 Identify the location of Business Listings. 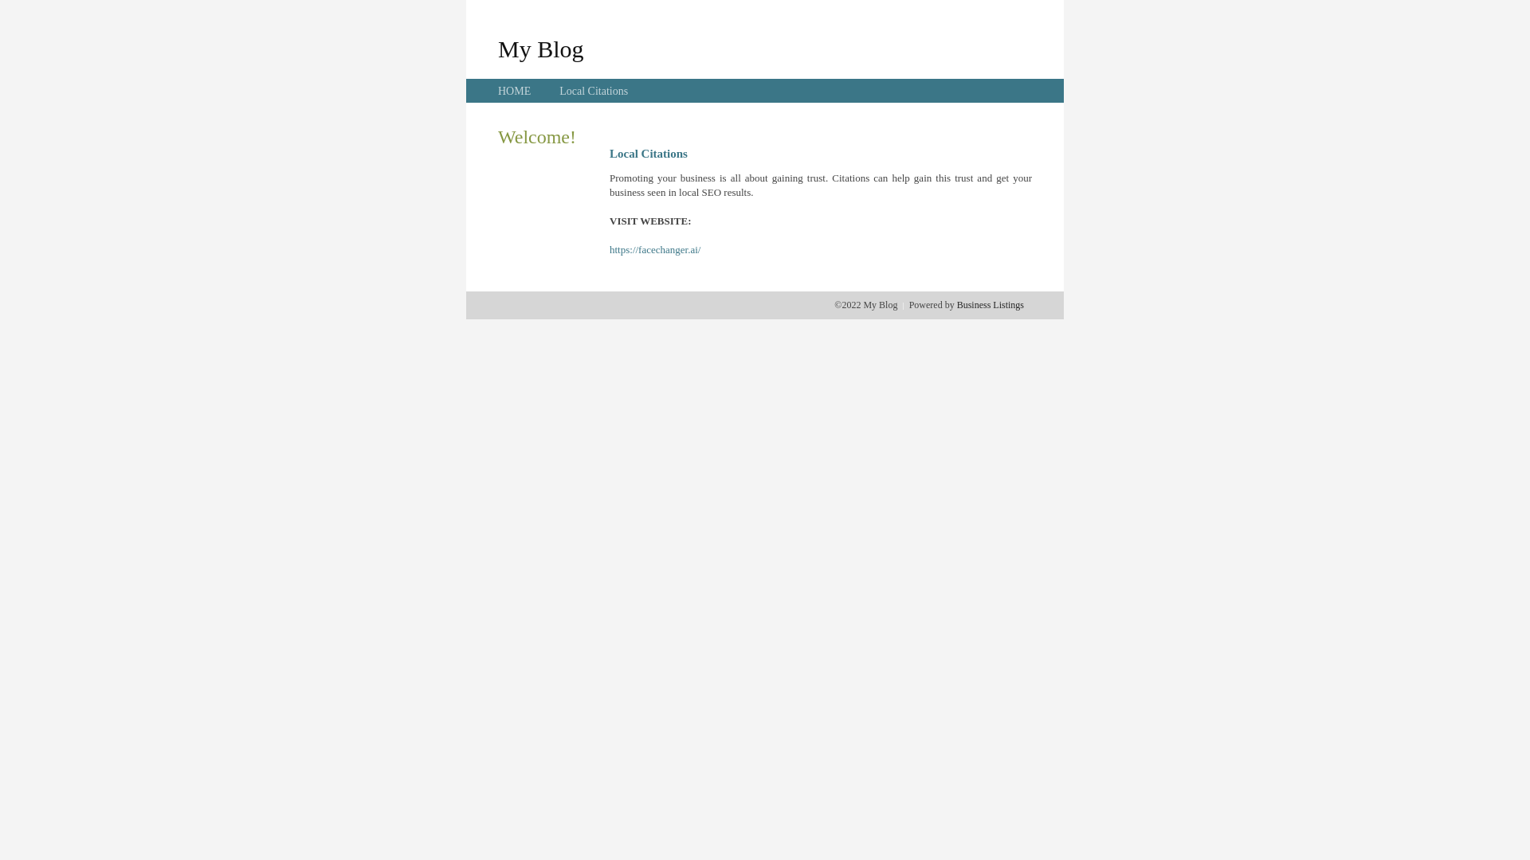
(991, 305).